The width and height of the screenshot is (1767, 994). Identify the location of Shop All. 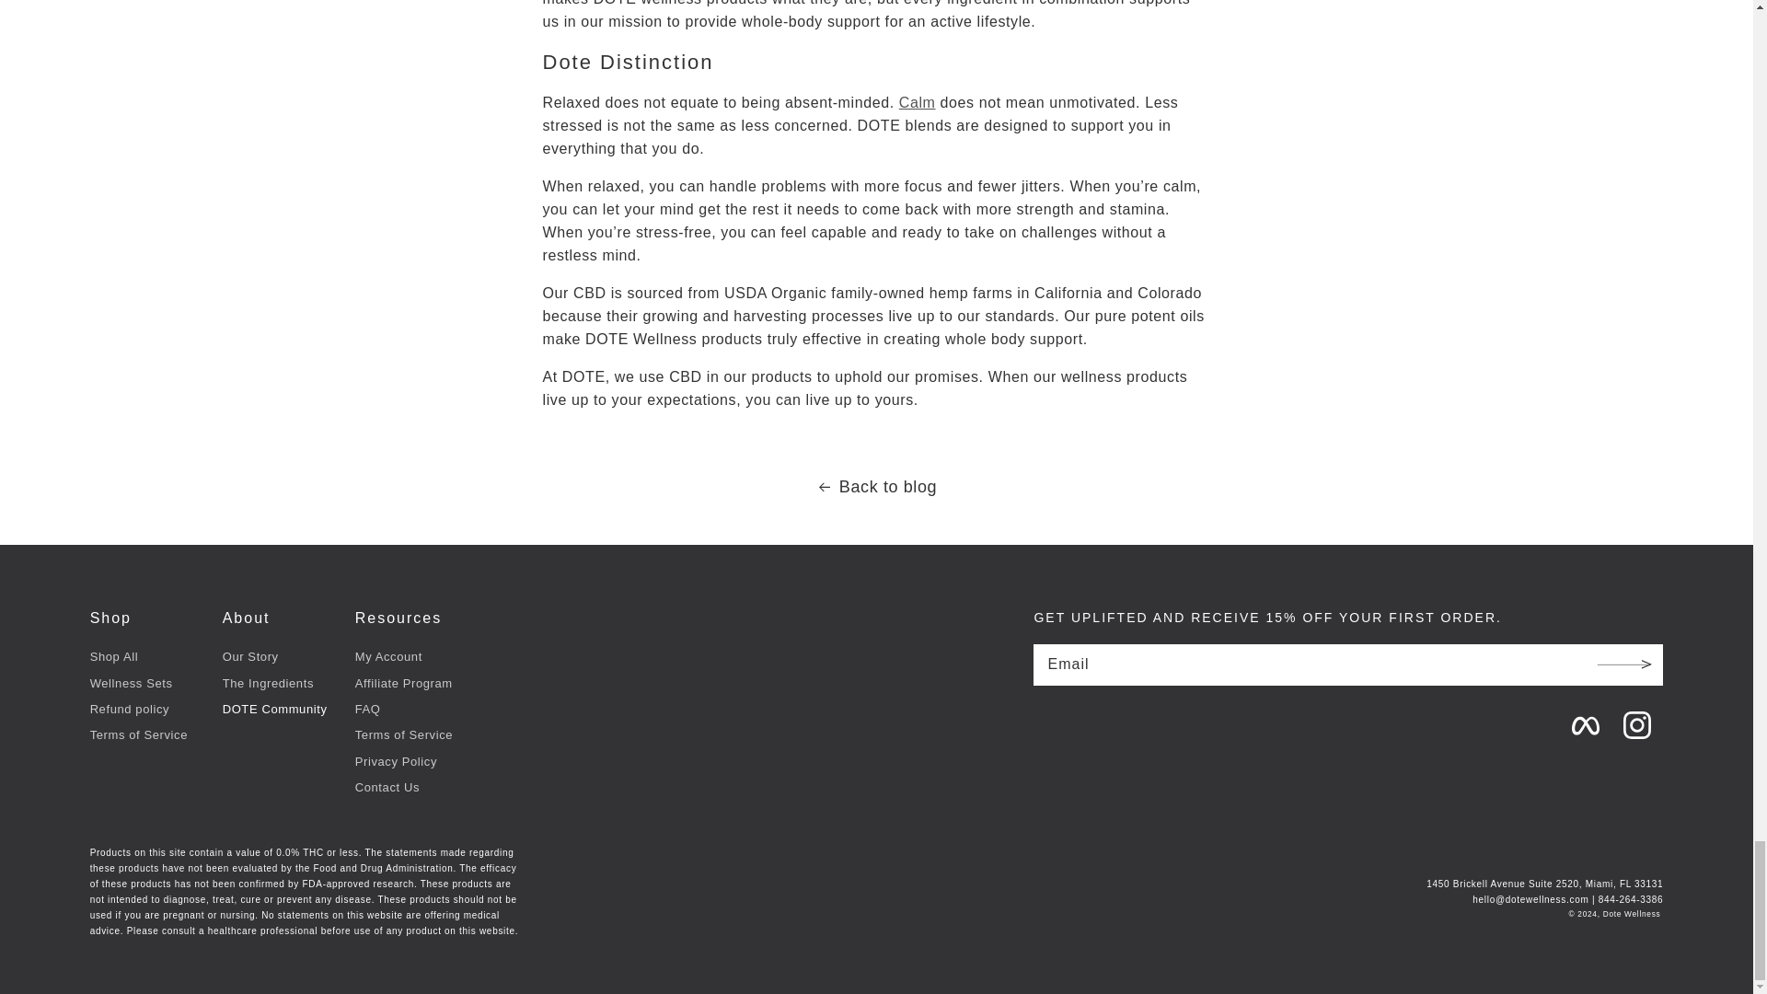
(114, 656).